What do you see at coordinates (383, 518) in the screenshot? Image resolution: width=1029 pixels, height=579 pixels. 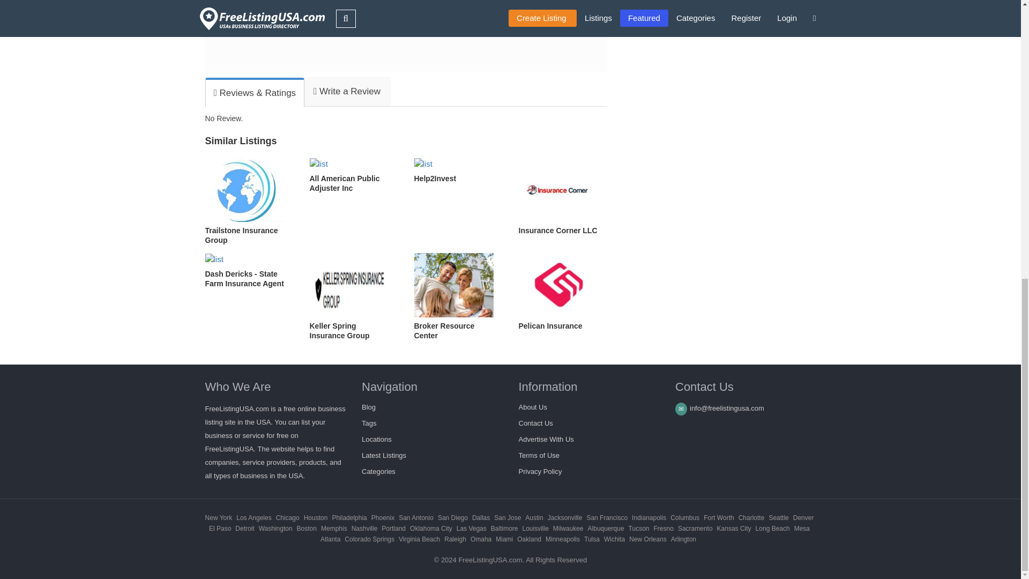 I see `Local business listing in Phoenix` at bounding box center [383, 518].